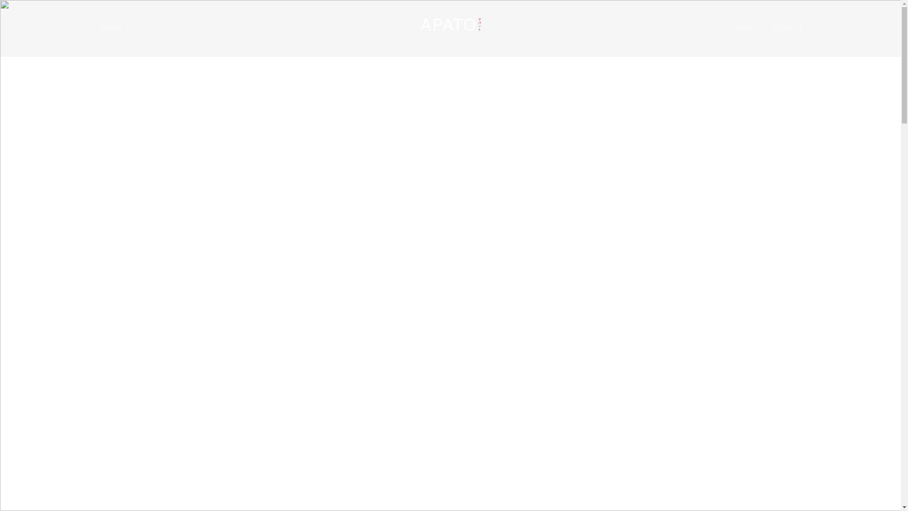 This screenshot has width=908, height=511. What do you see at coordinates (785, 28) in the screenshot?
I see `SEARCH` at bounding box center [785, 28].